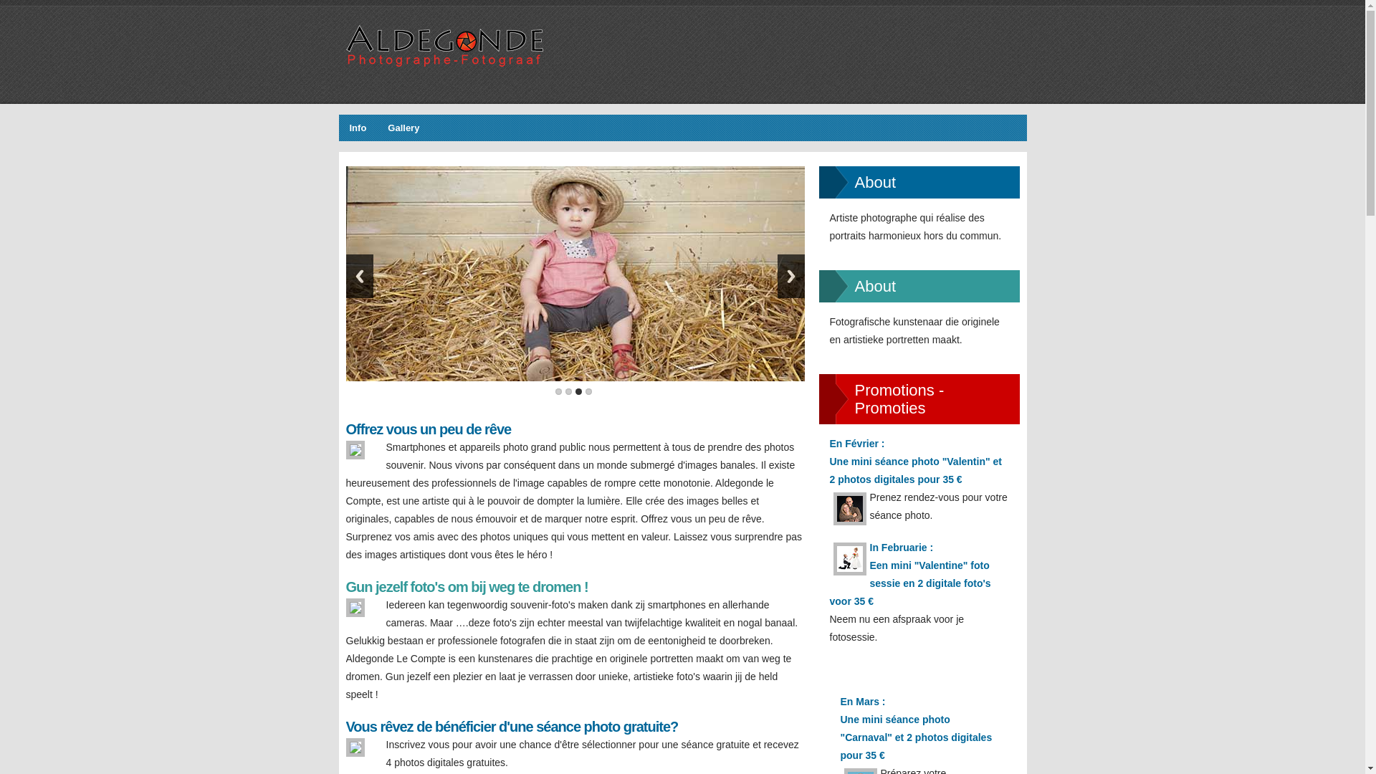  I want to click on Info, so click(358, 128).